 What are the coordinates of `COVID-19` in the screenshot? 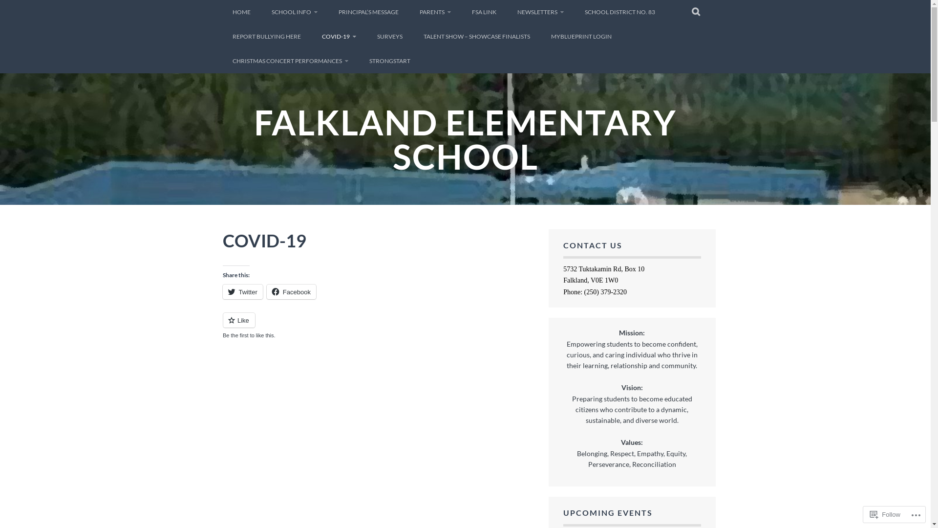 It's located at (339, 37).